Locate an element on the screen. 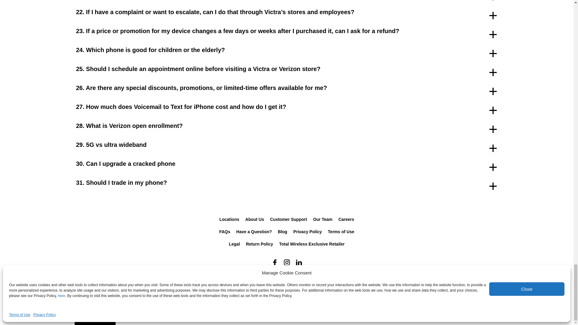 The image size is (578, 325). Facebook is located at coordinates (275, 262).